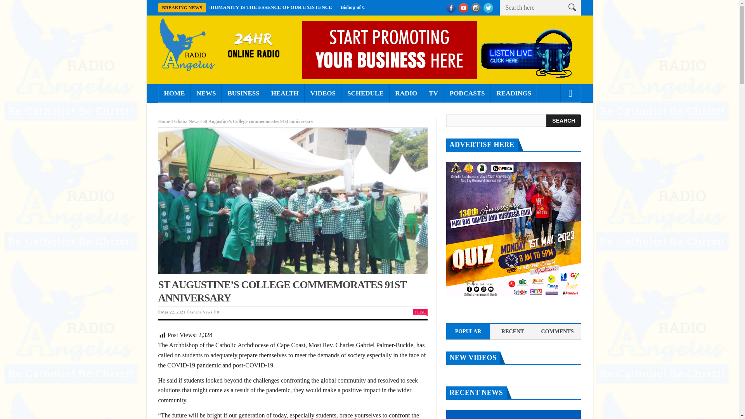  I want to click on BUSINESS, so click(243, 93).